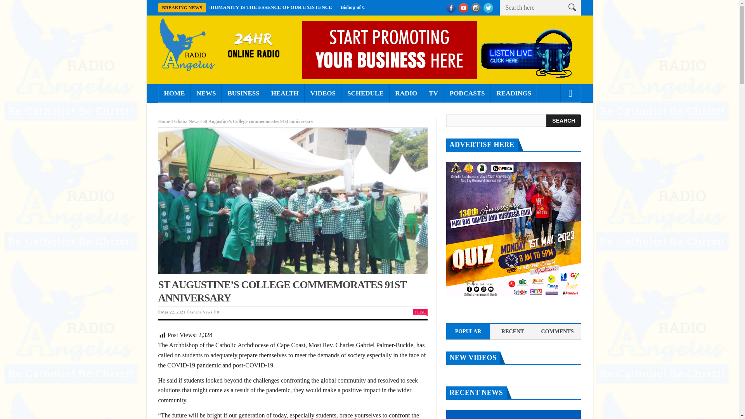  I want to click on BUSINESS, so click(243, 93).